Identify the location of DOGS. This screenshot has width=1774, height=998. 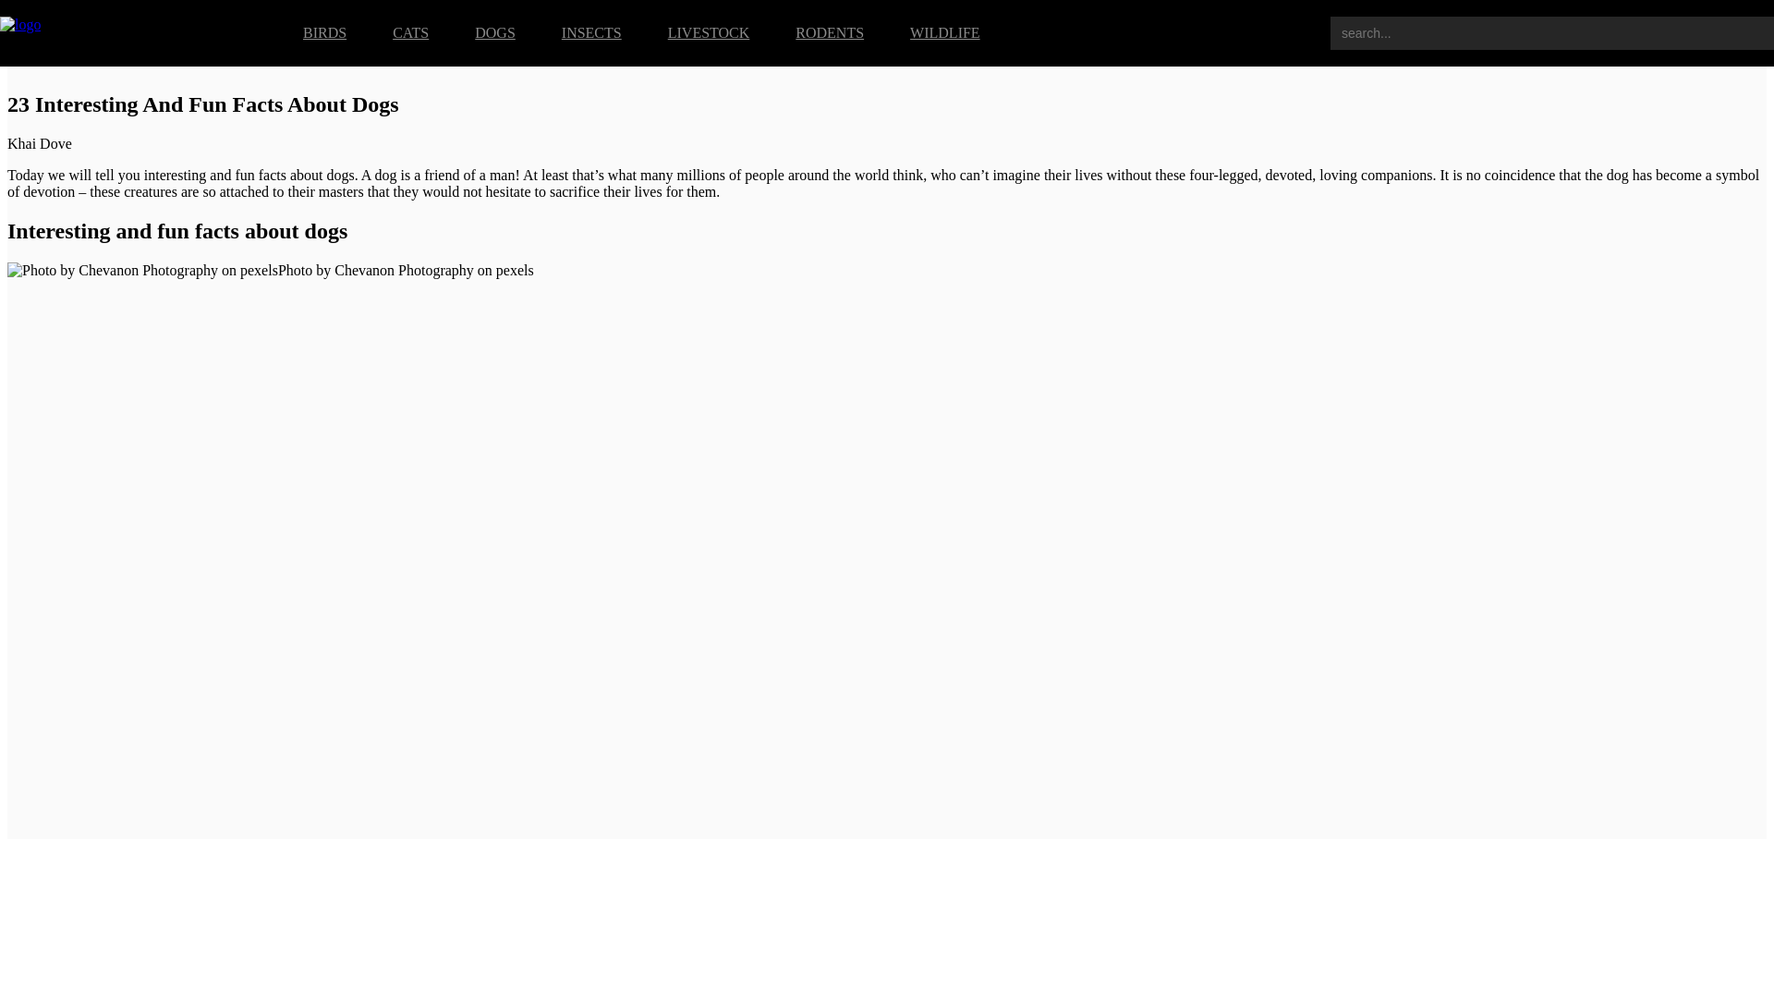
(495, 33).